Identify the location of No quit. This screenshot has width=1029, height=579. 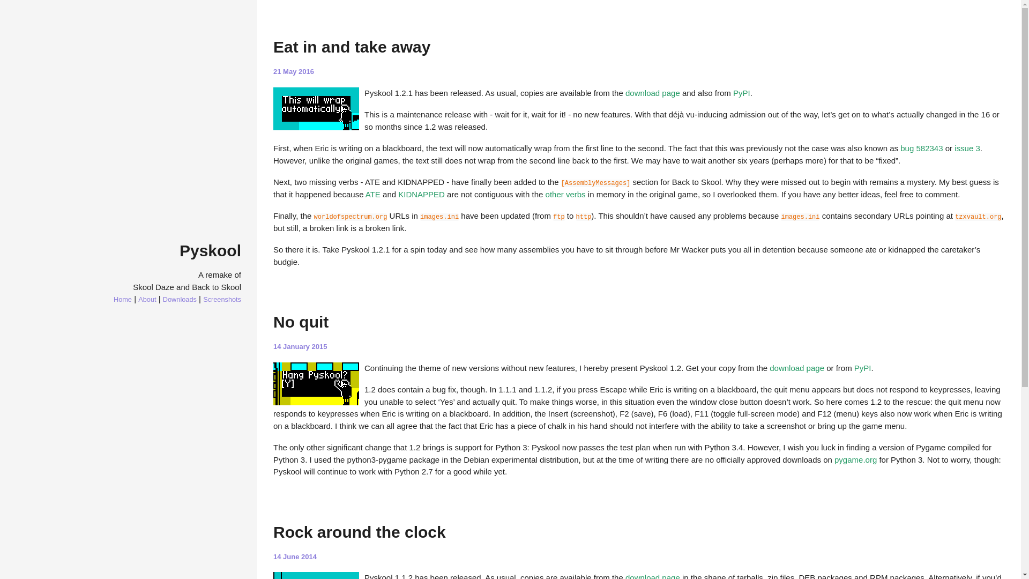
(301, 322).